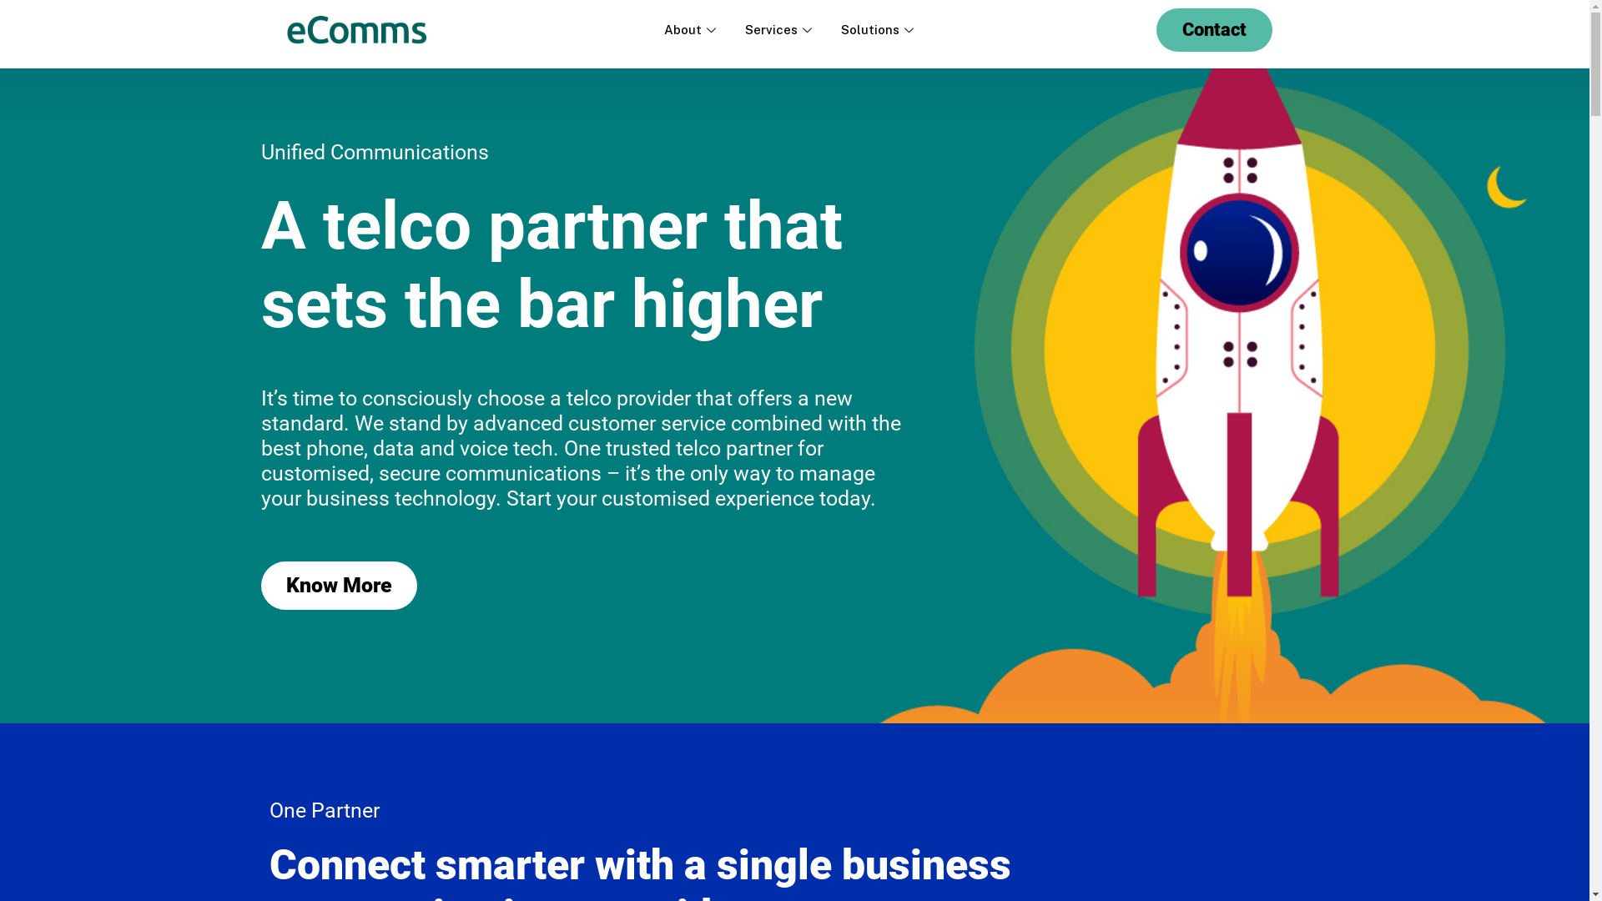 Image resolution: width=1602 pixels, height=901 pixels. What do you see at coordinates (1215, 30) in the screenshot?
I see `Contact` at bounding box center [1215, 30].